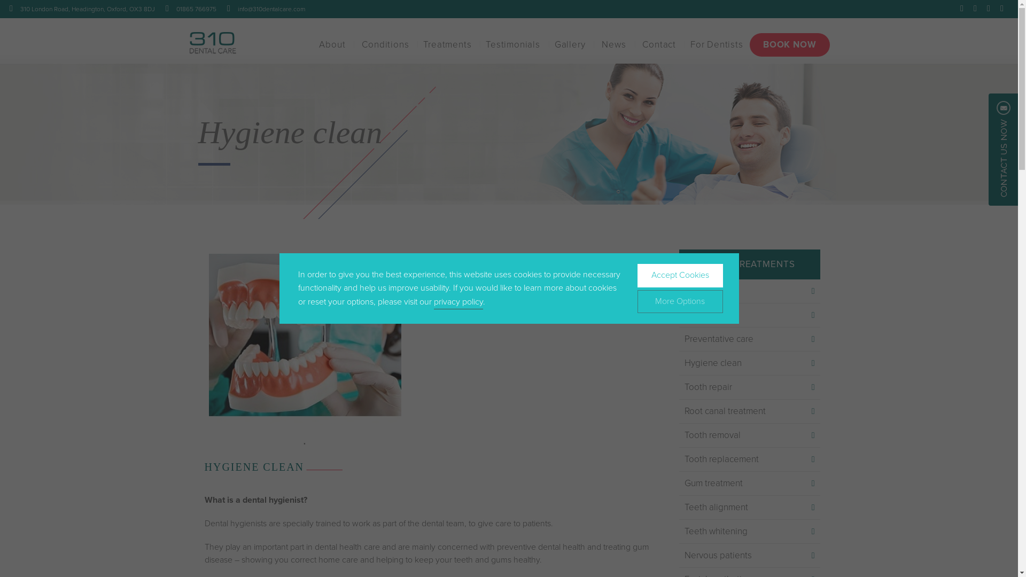  I want to click on For Dentists, so click(717, 48).